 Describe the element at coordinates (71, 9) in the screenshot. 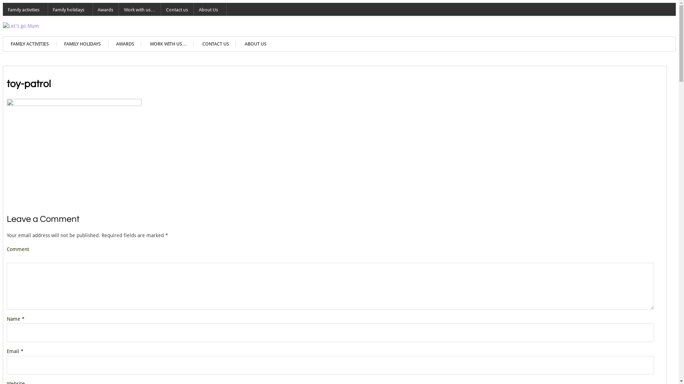

I see `Family holidays` at that location.